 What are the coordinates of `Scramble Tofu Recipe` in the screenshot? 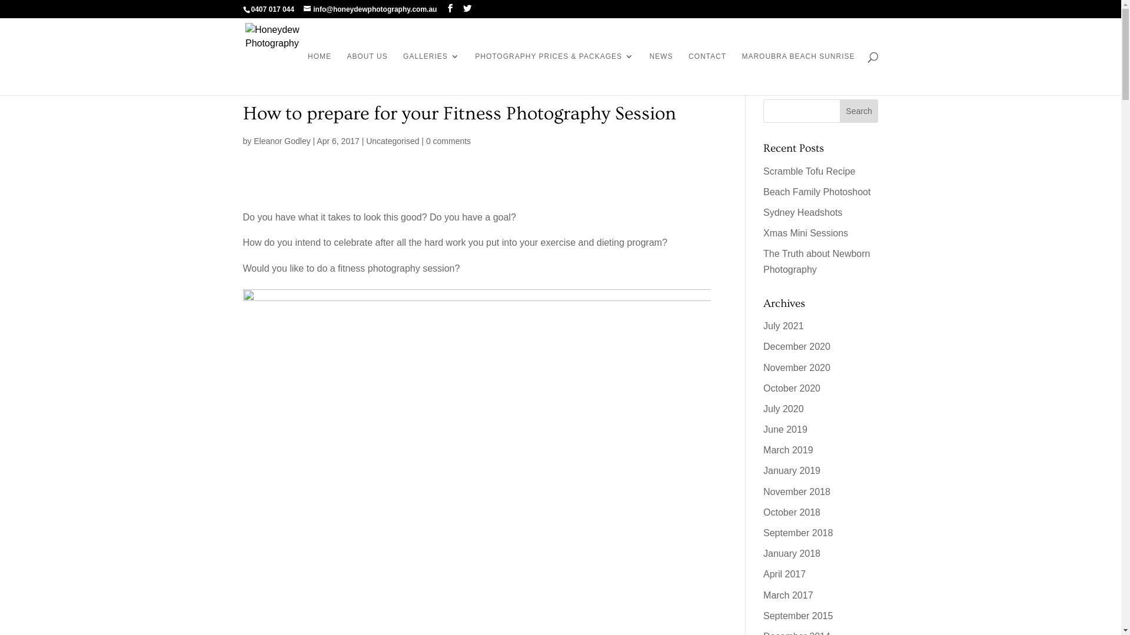 It's located at (809, 171).